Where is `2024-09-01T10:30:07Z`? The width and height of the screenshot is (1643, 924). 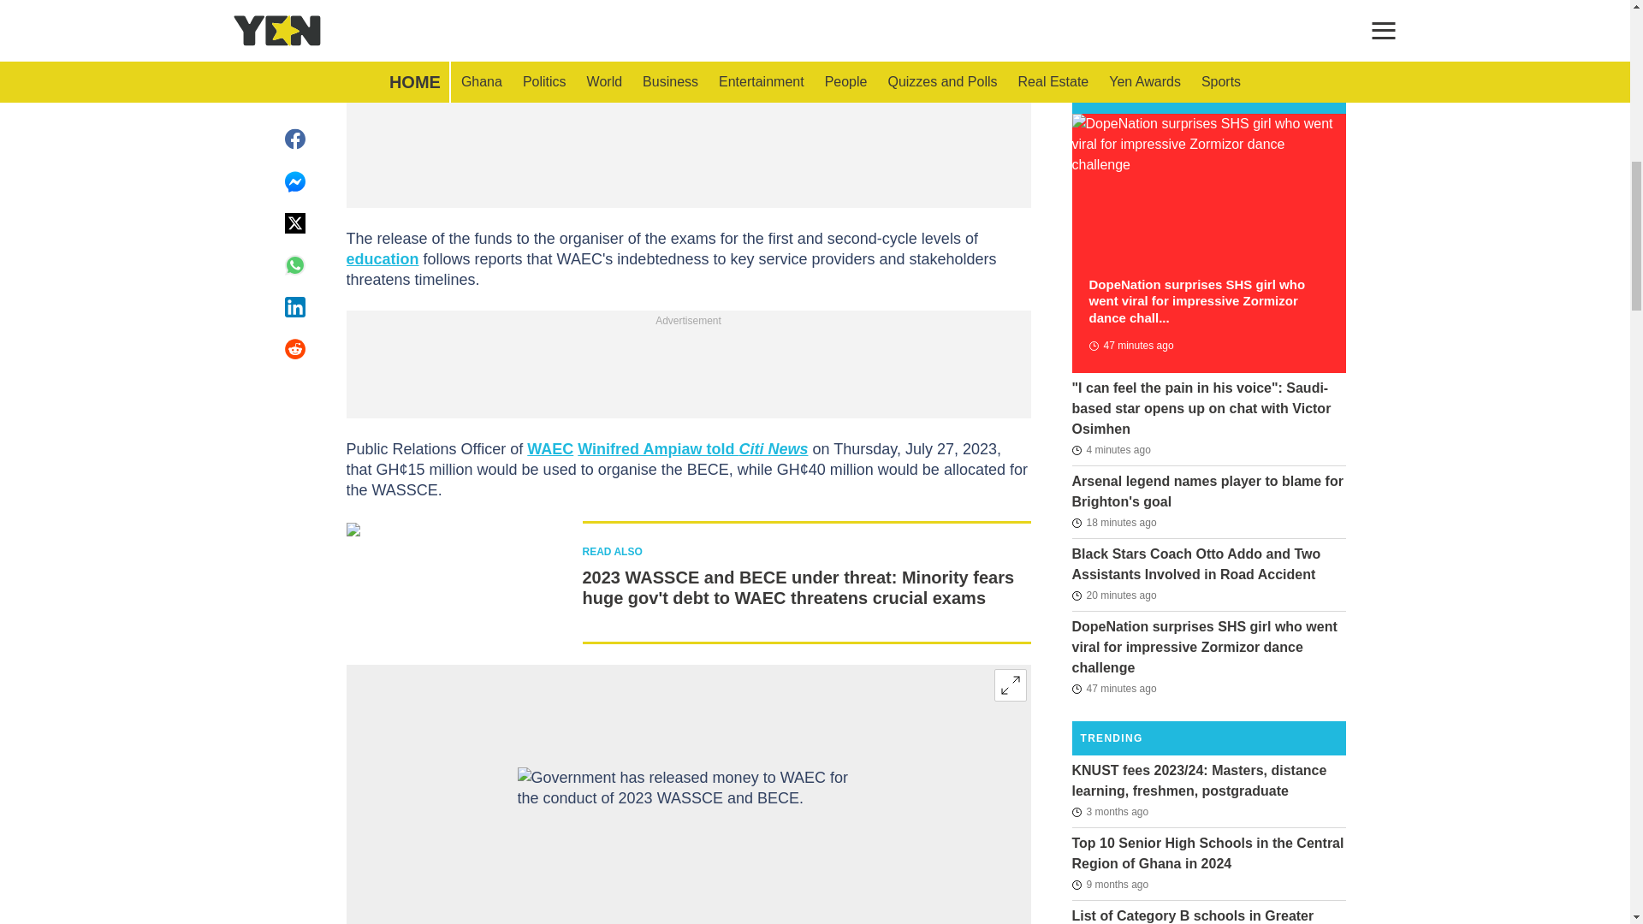
2024-09-01T10:30:07Z is located at coordinates (1113, 523).